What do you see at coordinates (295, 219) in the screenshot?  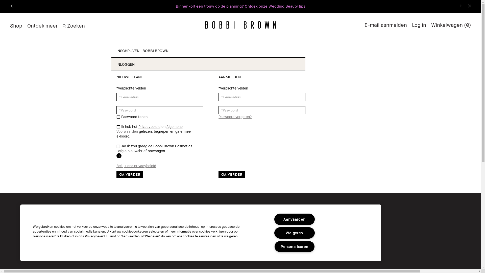 I see `Aanvaarden` at bounding box center [295, 219].